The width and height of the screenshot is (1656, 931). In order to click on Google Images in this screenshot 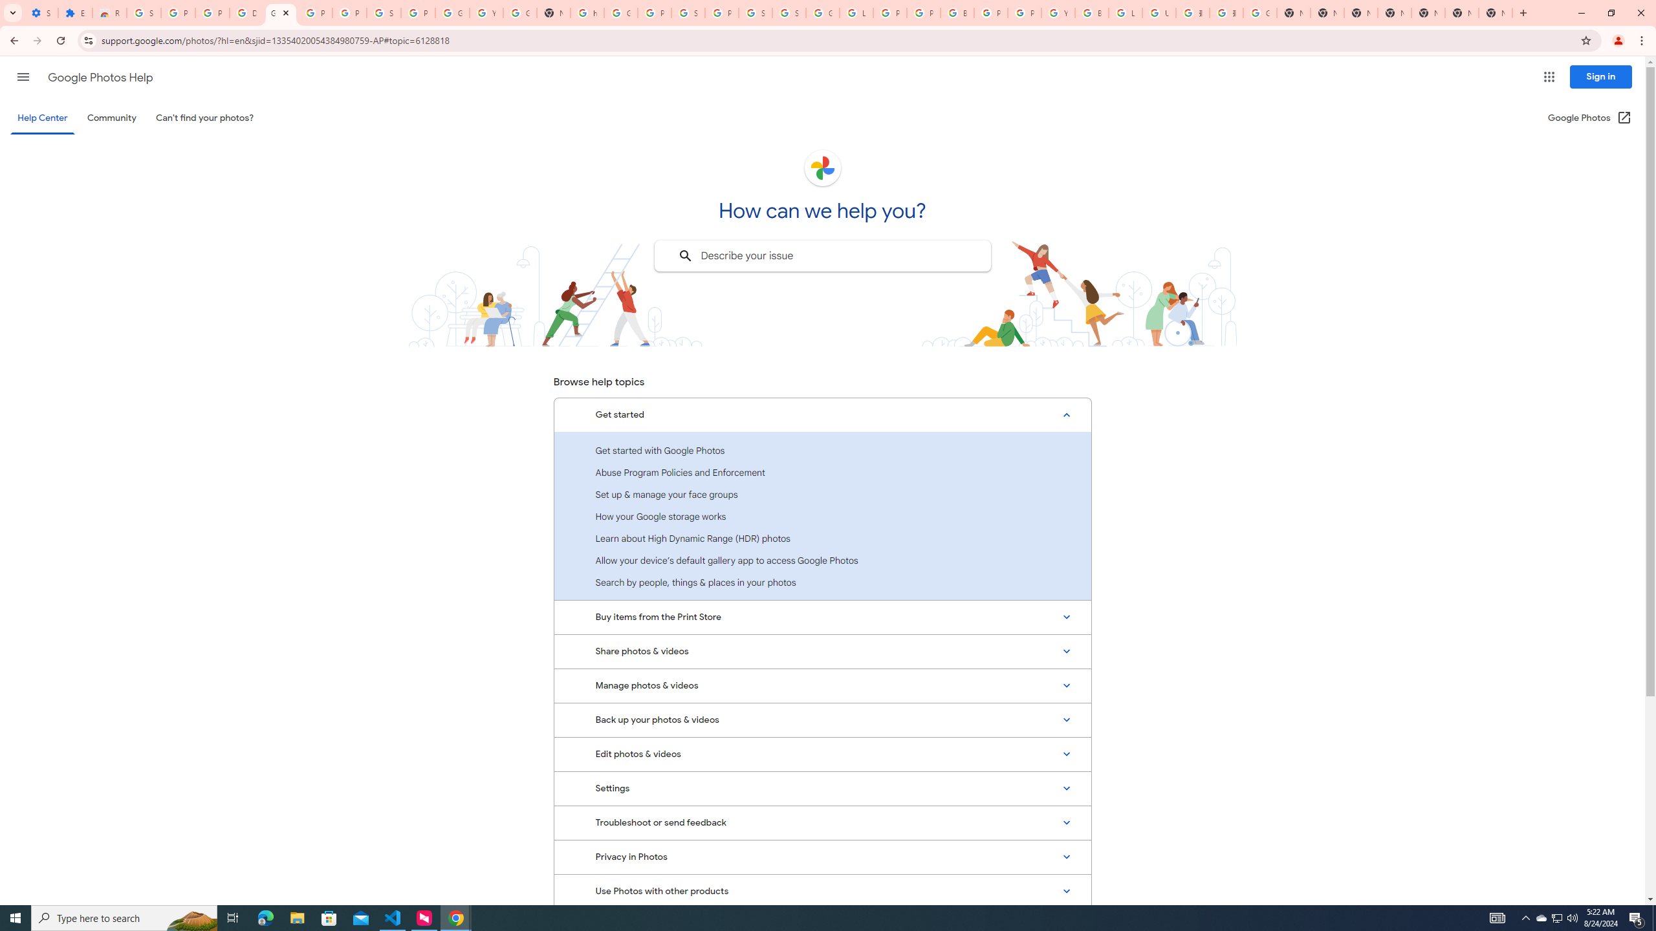, I will do `click(1260, 13)`.